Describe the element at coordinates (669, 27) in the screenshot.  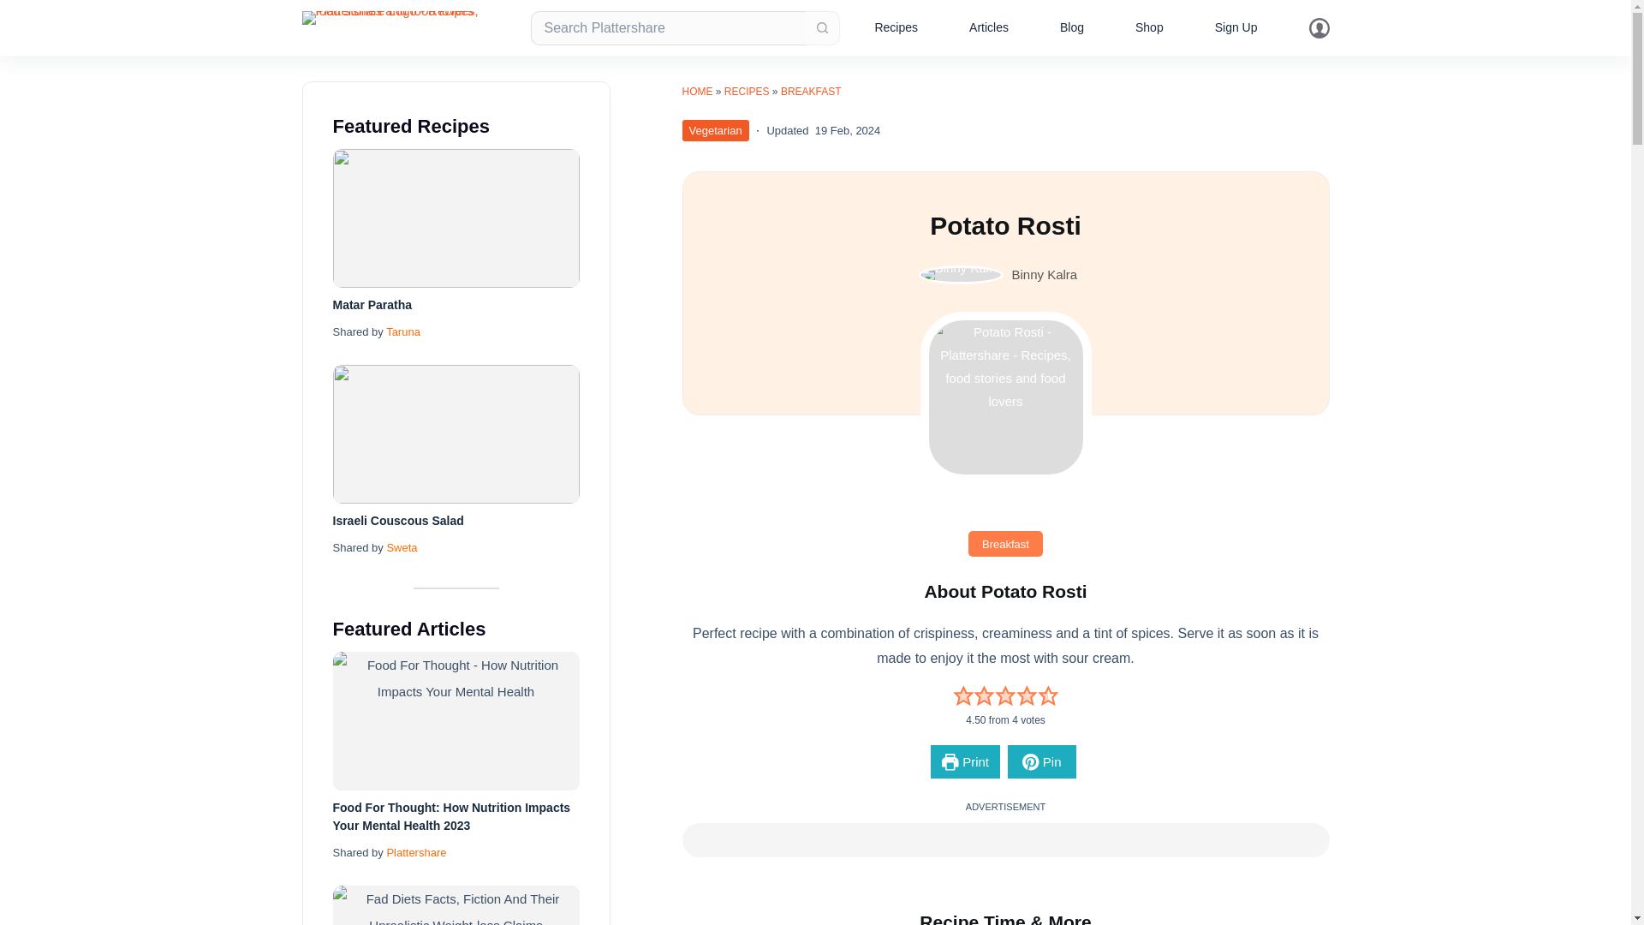
I see `Search for...` at that location.